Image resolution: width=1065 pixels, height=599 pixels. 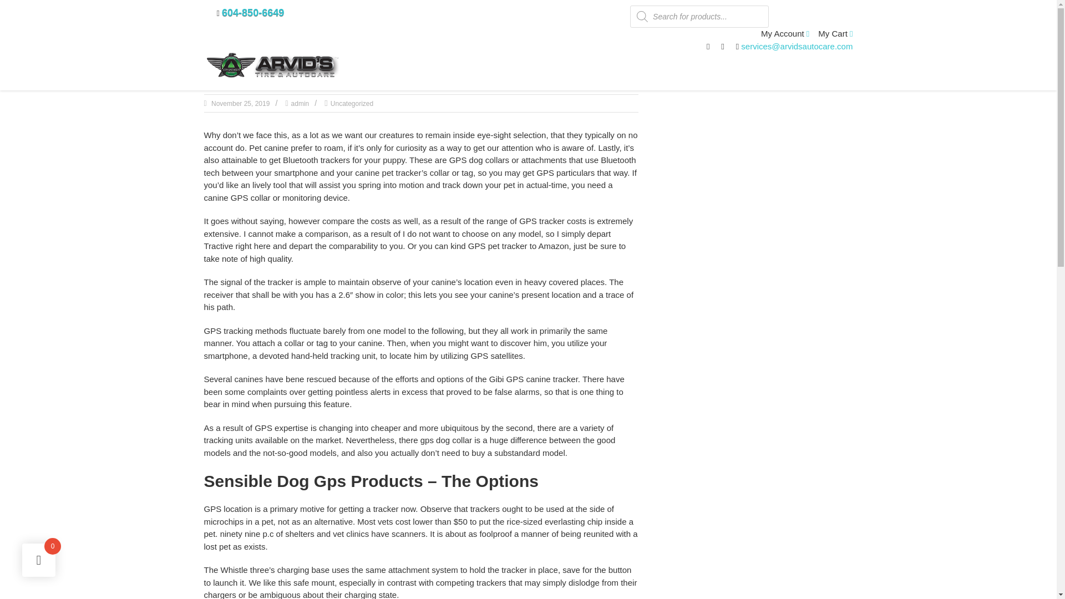 What do you see at coordinates (520, 69) in the screenshot?
I see `SERVICES` at bounding box center [520, 69].